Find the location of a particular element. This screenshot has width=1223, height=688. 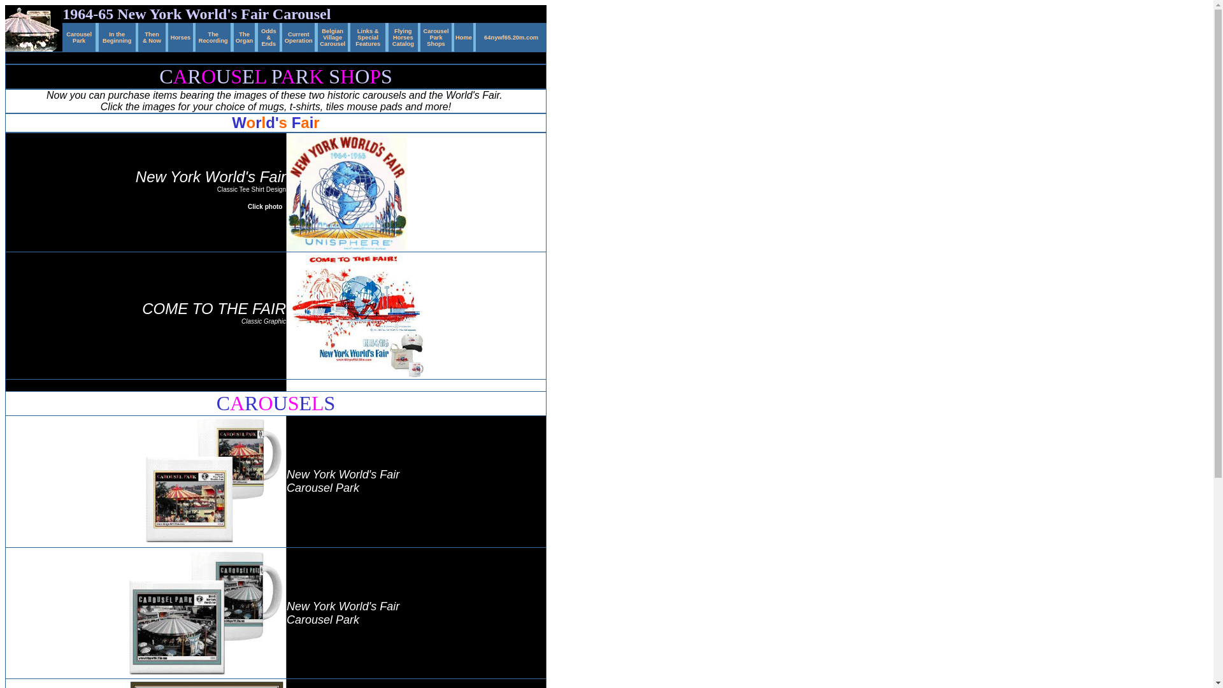

Home is located at coordinates (464, 36).